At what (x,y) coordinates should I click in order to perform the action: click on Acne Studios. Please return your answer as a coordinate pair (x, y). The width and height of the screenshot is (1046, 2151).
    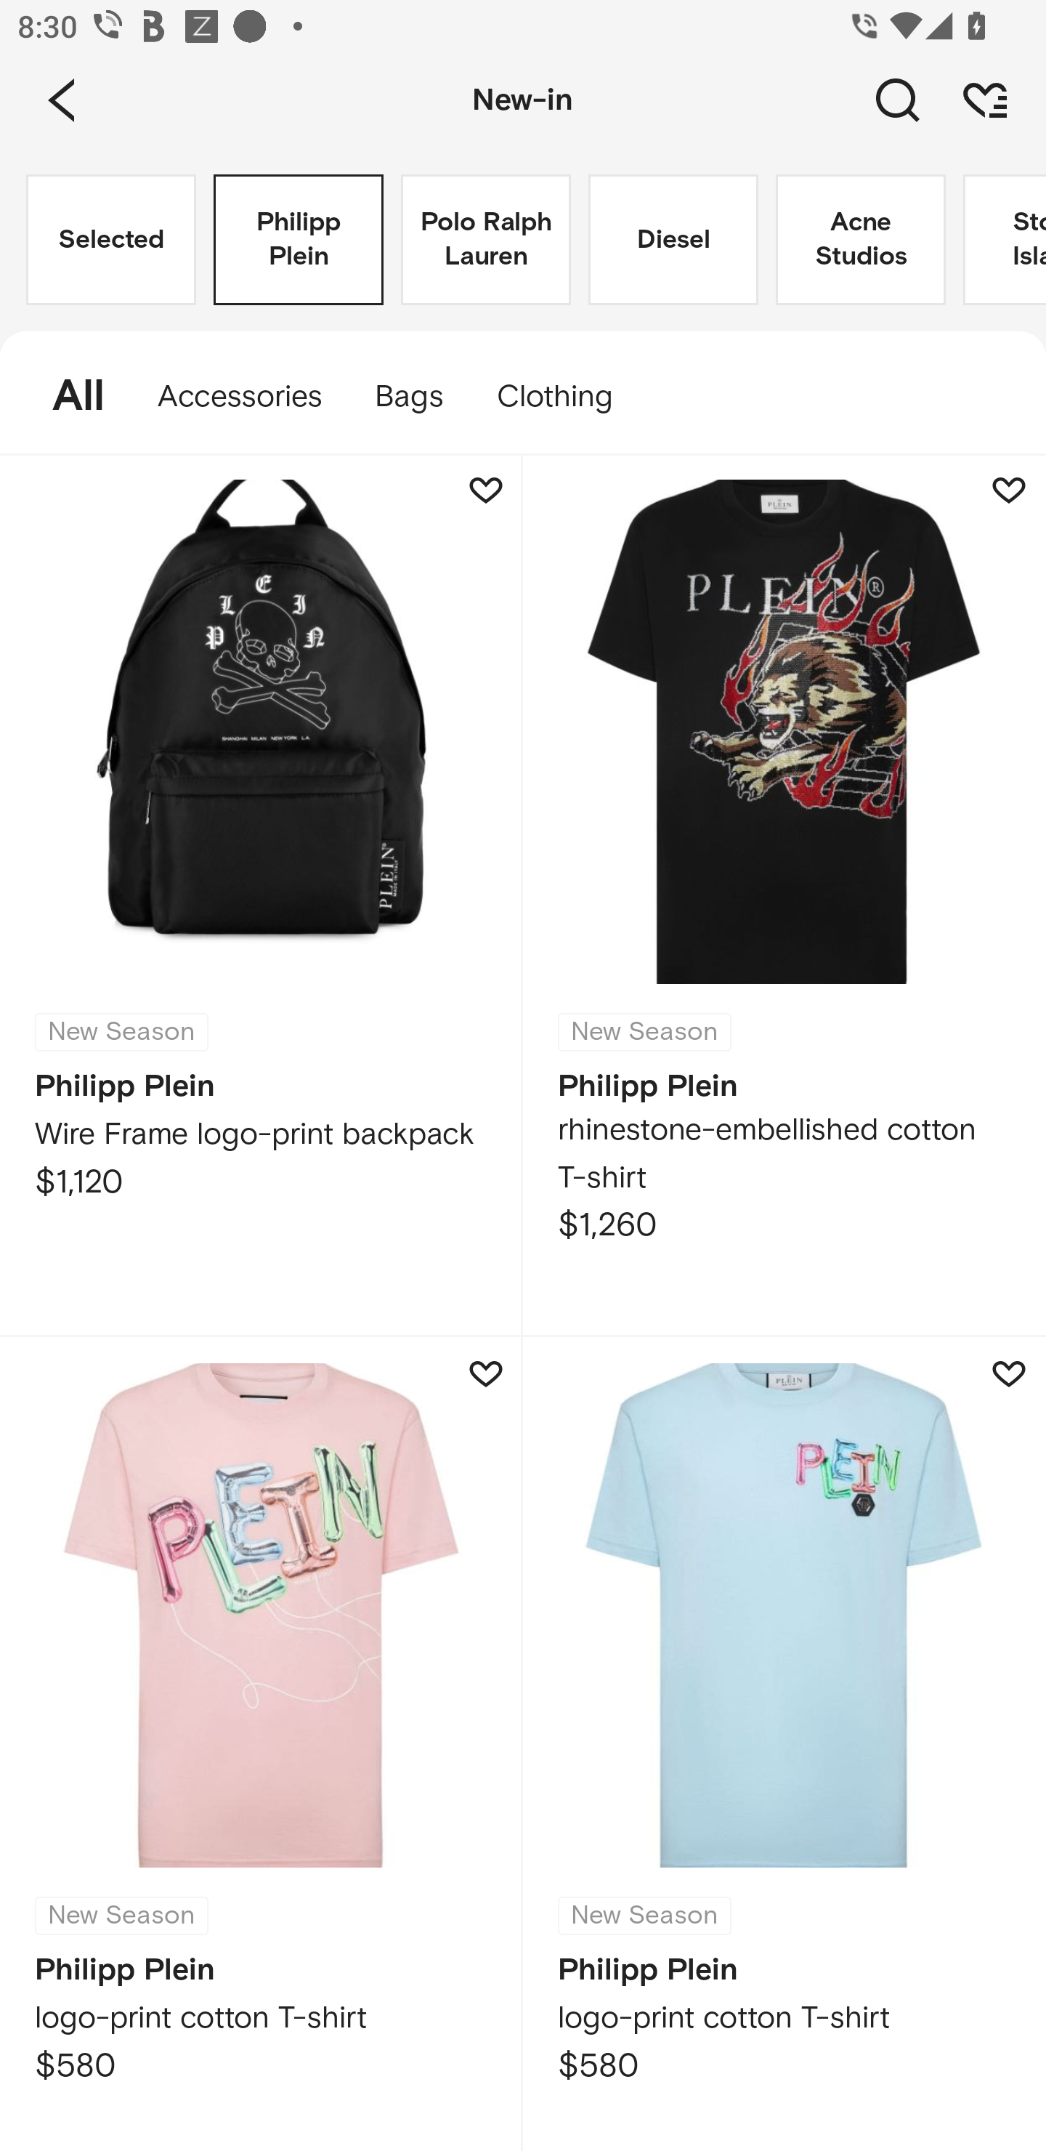
    Looking at the image, I should click on (860, 240).